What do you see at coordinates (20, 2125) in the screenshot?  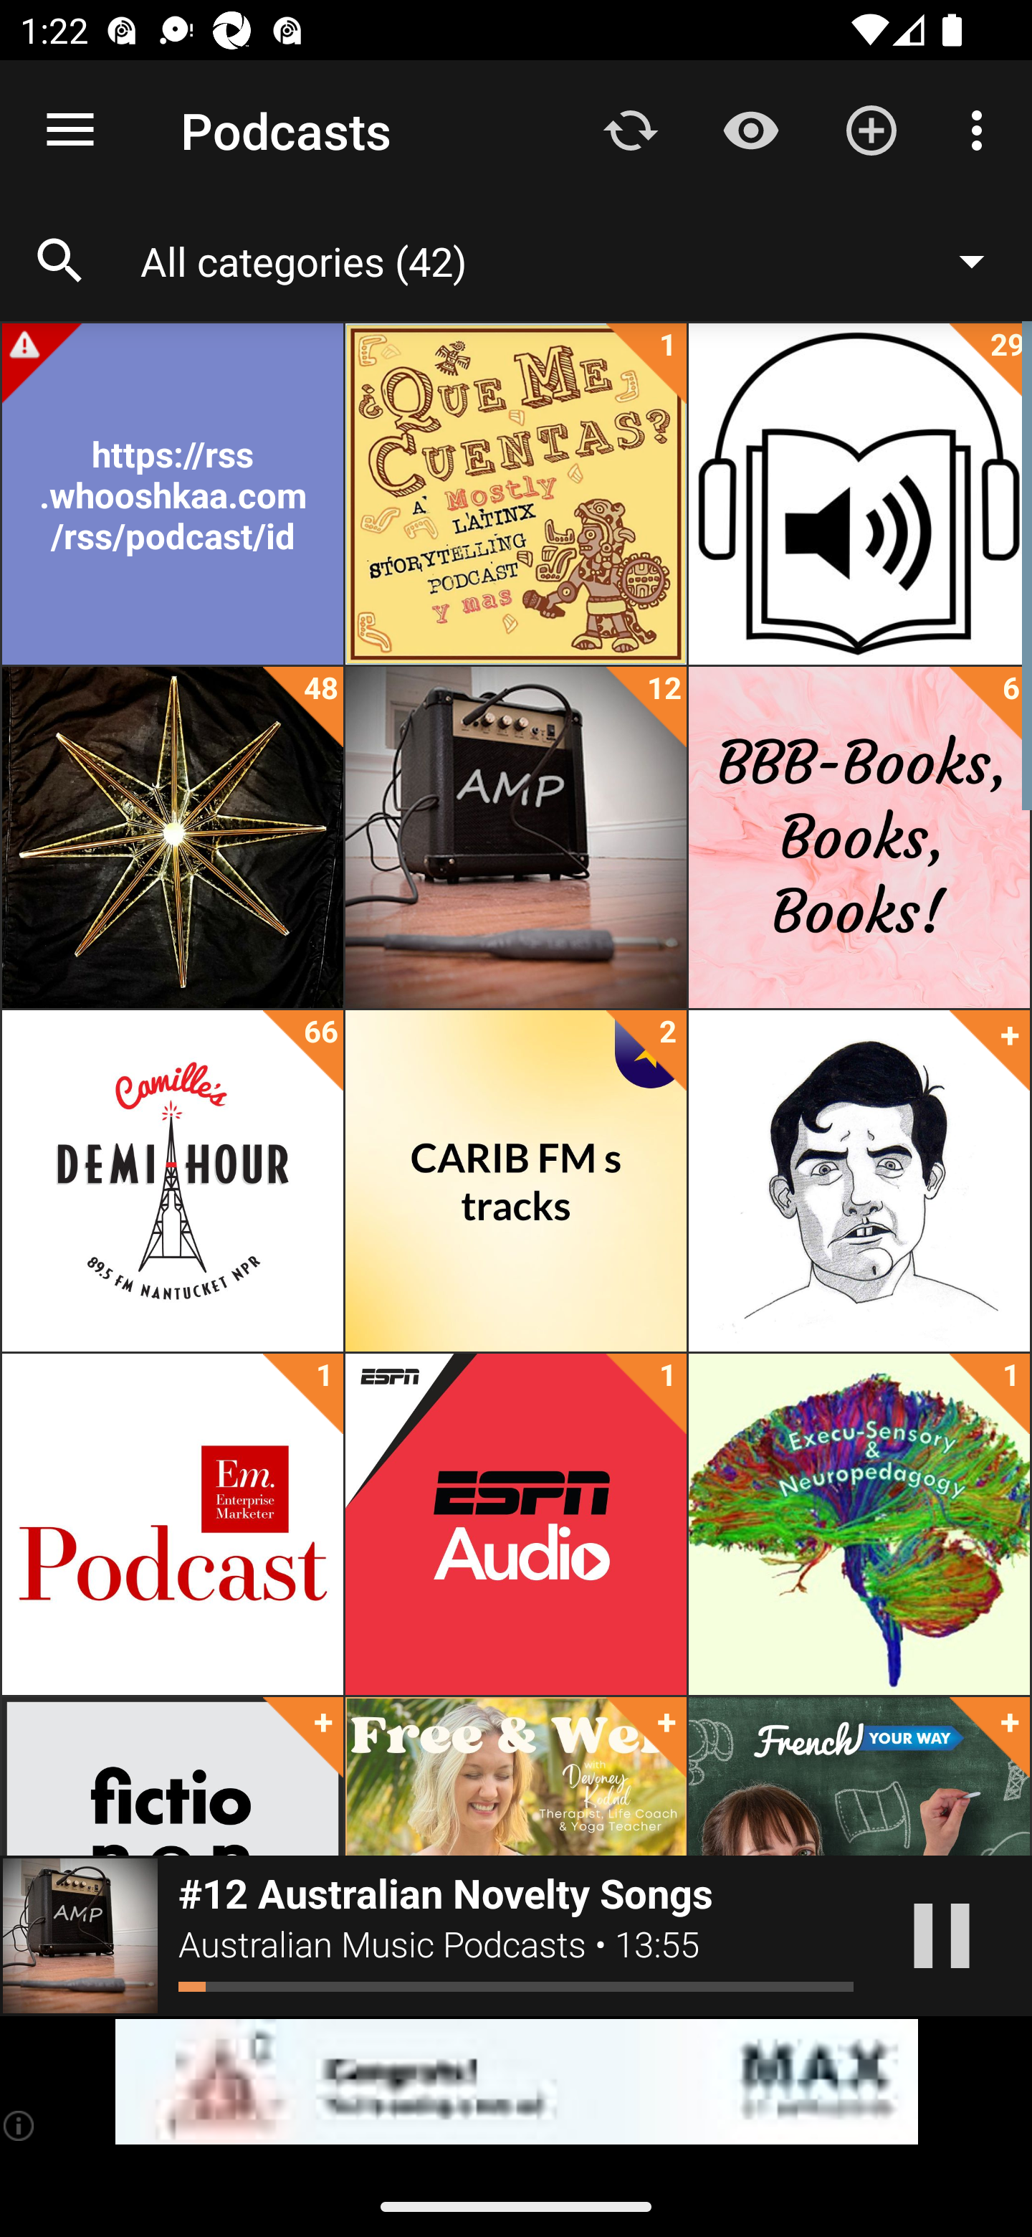 I see `(i)` at bounding box center [20, 2125].